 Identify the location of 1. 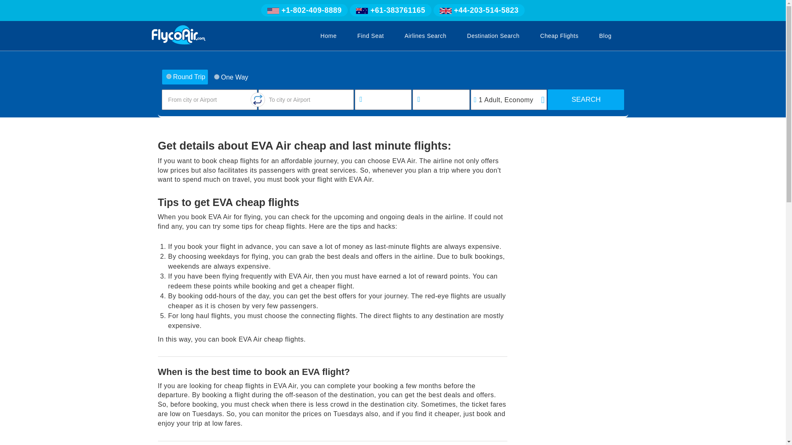
(216, 77).